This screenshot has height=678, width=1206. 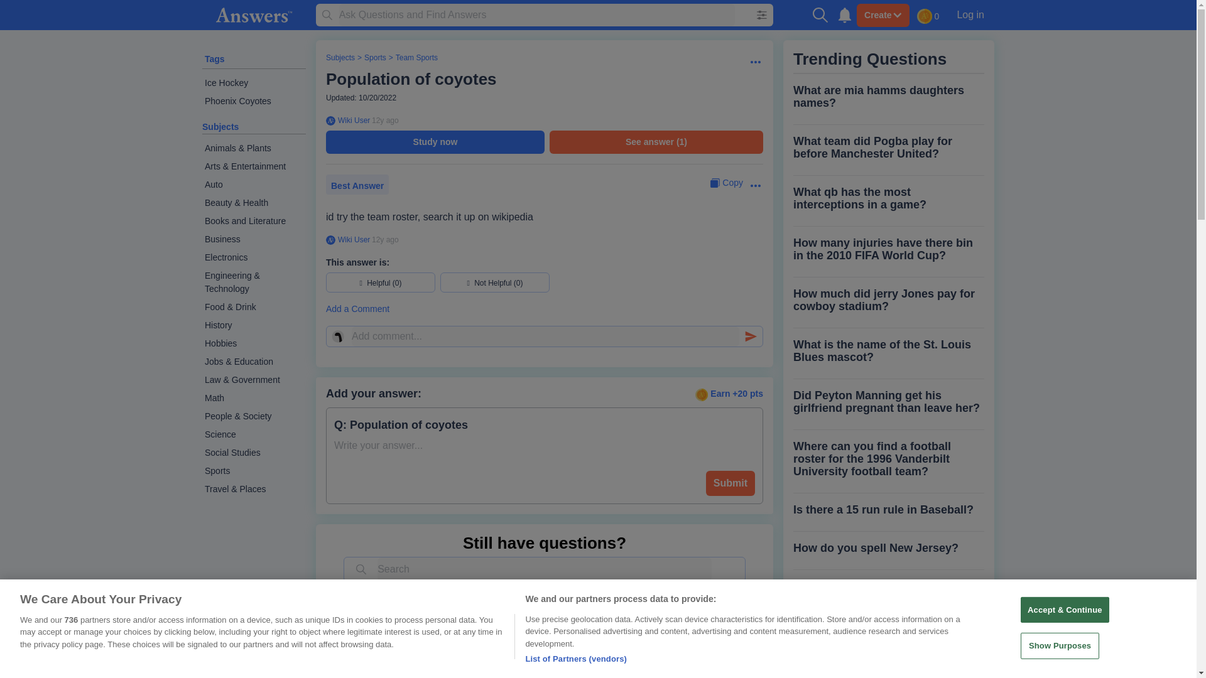 What do you see at coordinates (254, 343) in the screenshot?
I see `Hobbies` at bounding box center [254, 343].